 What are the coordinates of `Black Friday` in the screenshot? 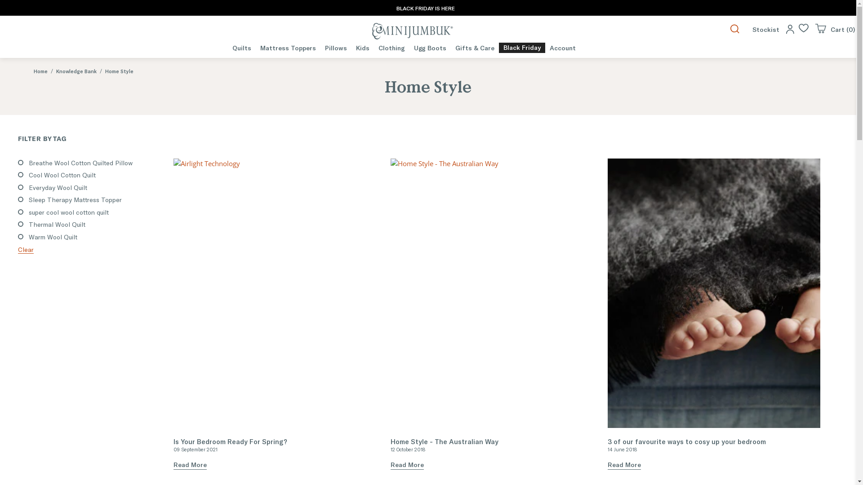 It's located at (522, 48).